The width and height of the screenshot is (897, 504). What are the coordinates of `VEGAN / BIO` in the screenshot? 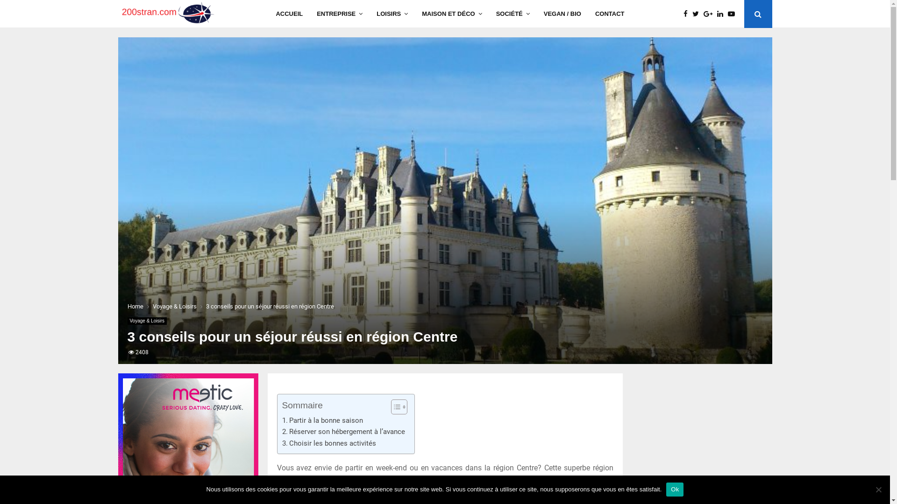 It's located at (562, 14).